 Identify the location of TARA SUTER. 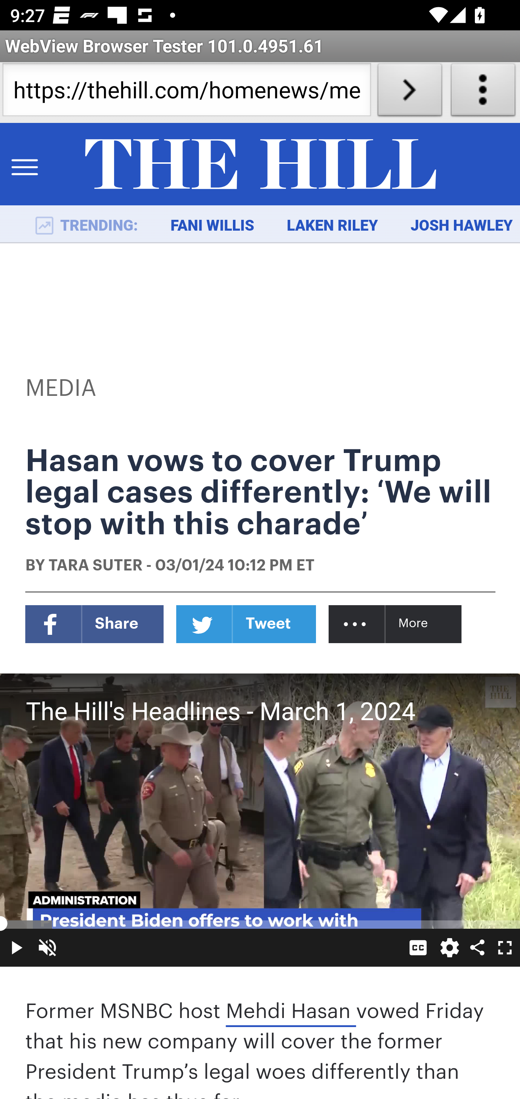
(95, 566).